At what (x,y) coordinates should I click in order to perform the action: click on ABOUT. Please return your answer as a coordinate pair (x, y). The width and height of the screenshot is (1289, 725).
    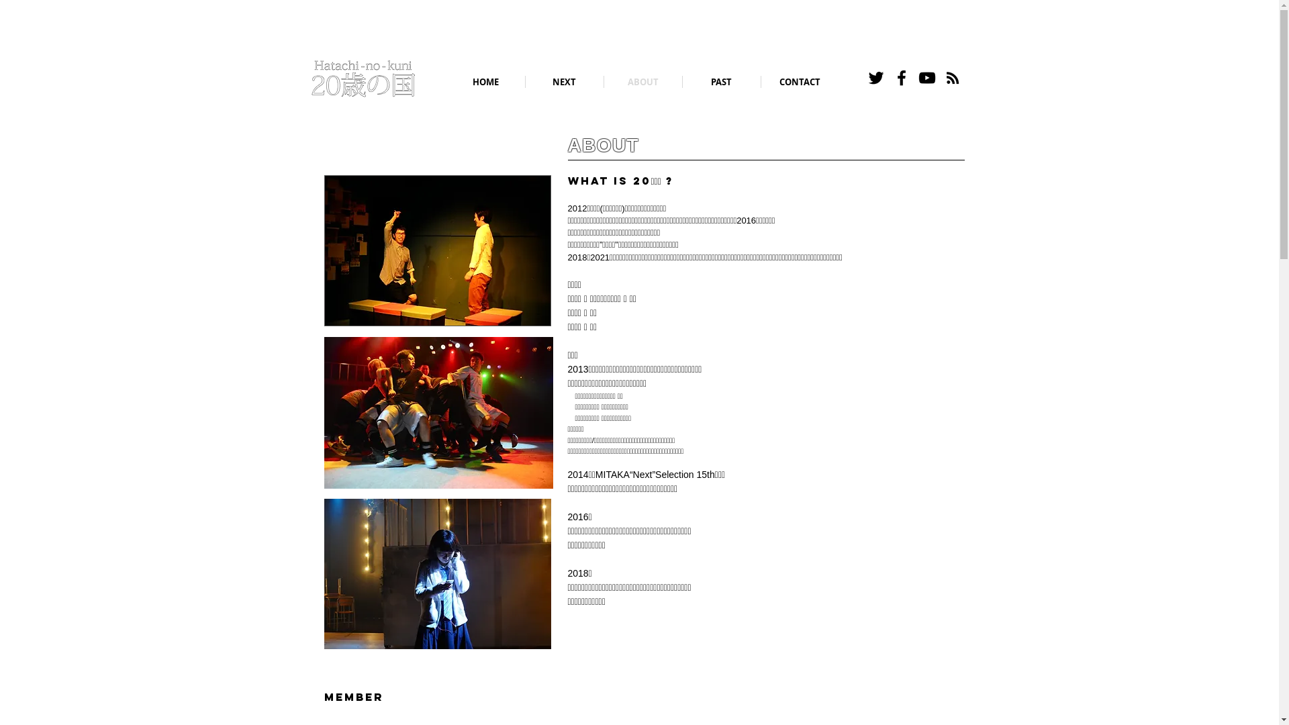
    Looking at the image, I should click on (643, 82).